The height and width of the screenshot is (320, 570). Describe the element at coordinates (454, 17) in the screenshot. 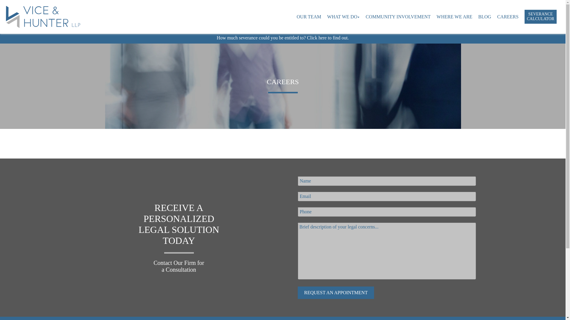

I see `WHERE WE ARE` at that location.